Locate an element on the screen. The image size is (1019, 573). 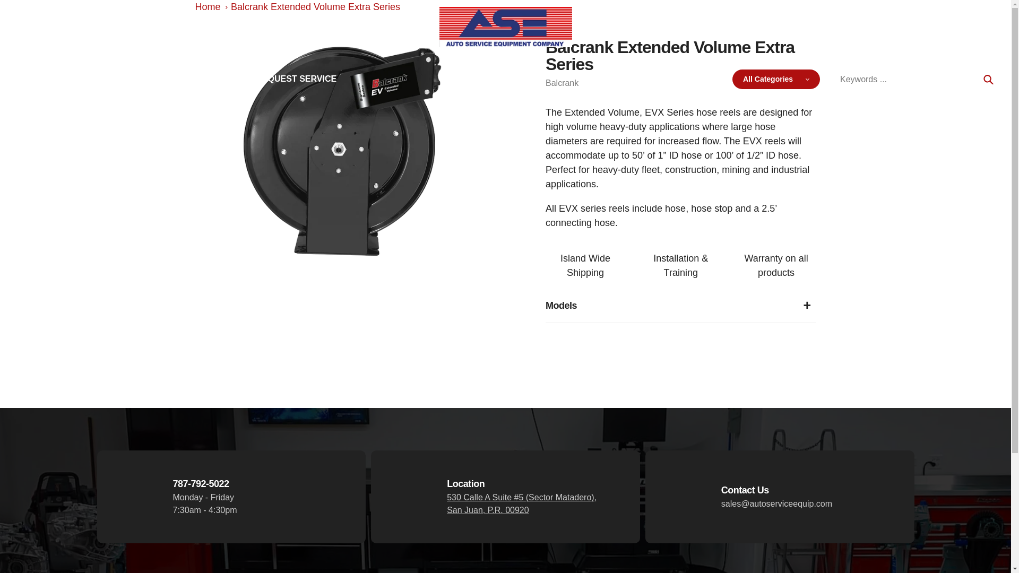
Balcrank is located at coordinates (562, 83).